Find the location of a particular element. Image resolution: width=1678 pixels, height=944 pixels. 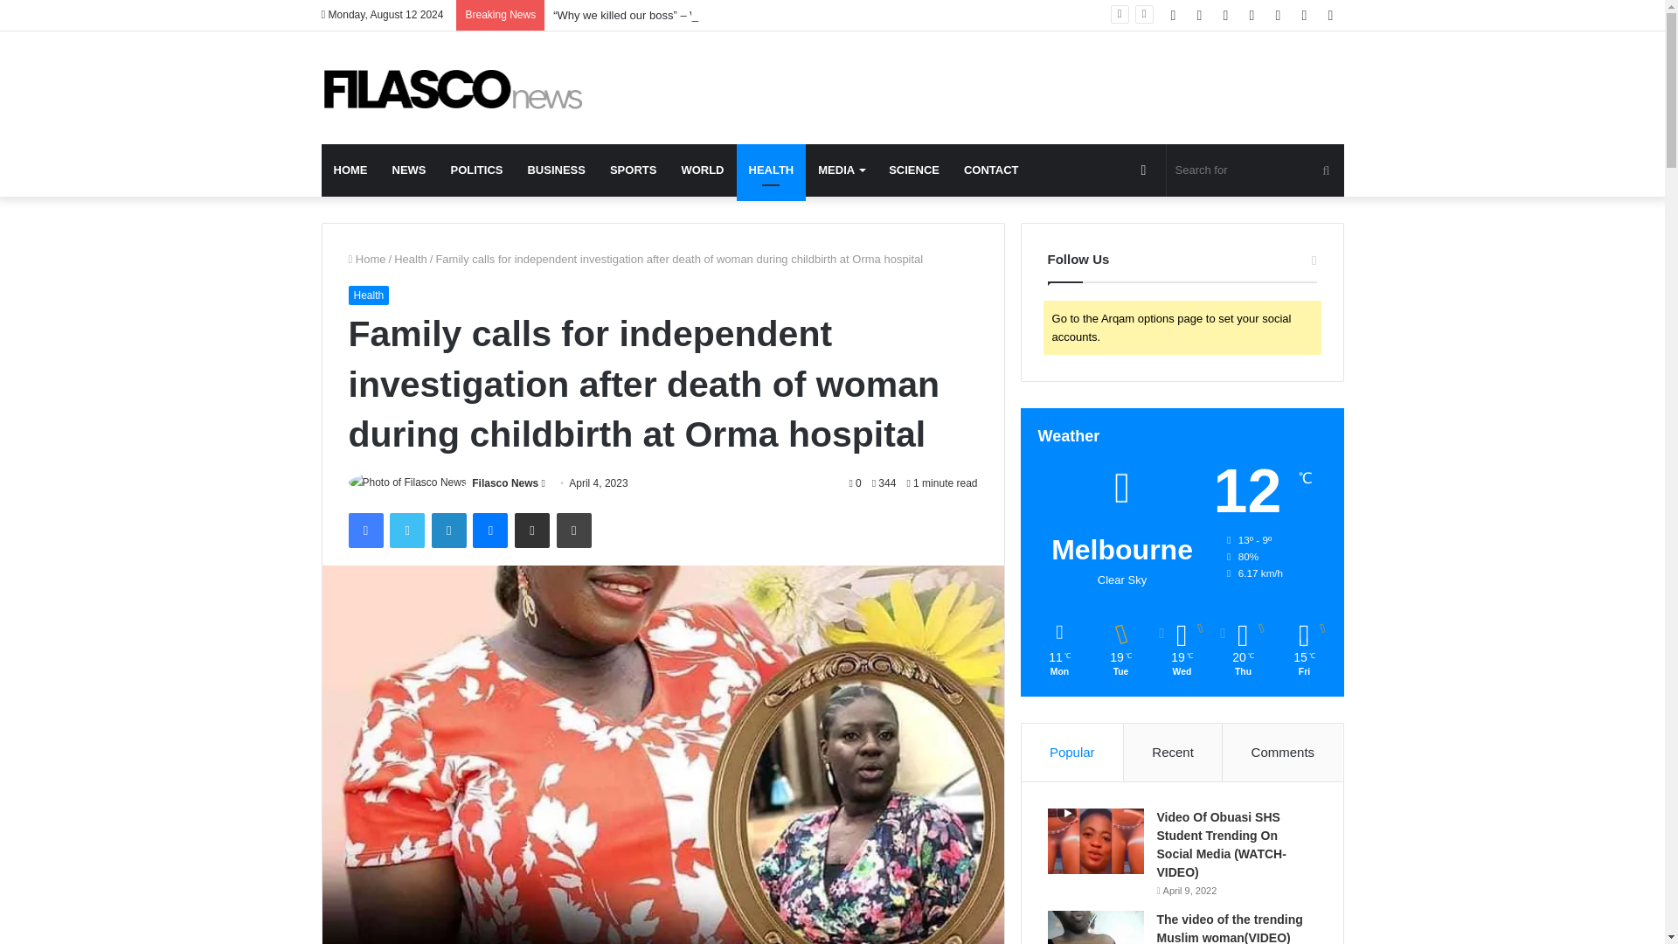

Health is located at coordinates (368, 295).